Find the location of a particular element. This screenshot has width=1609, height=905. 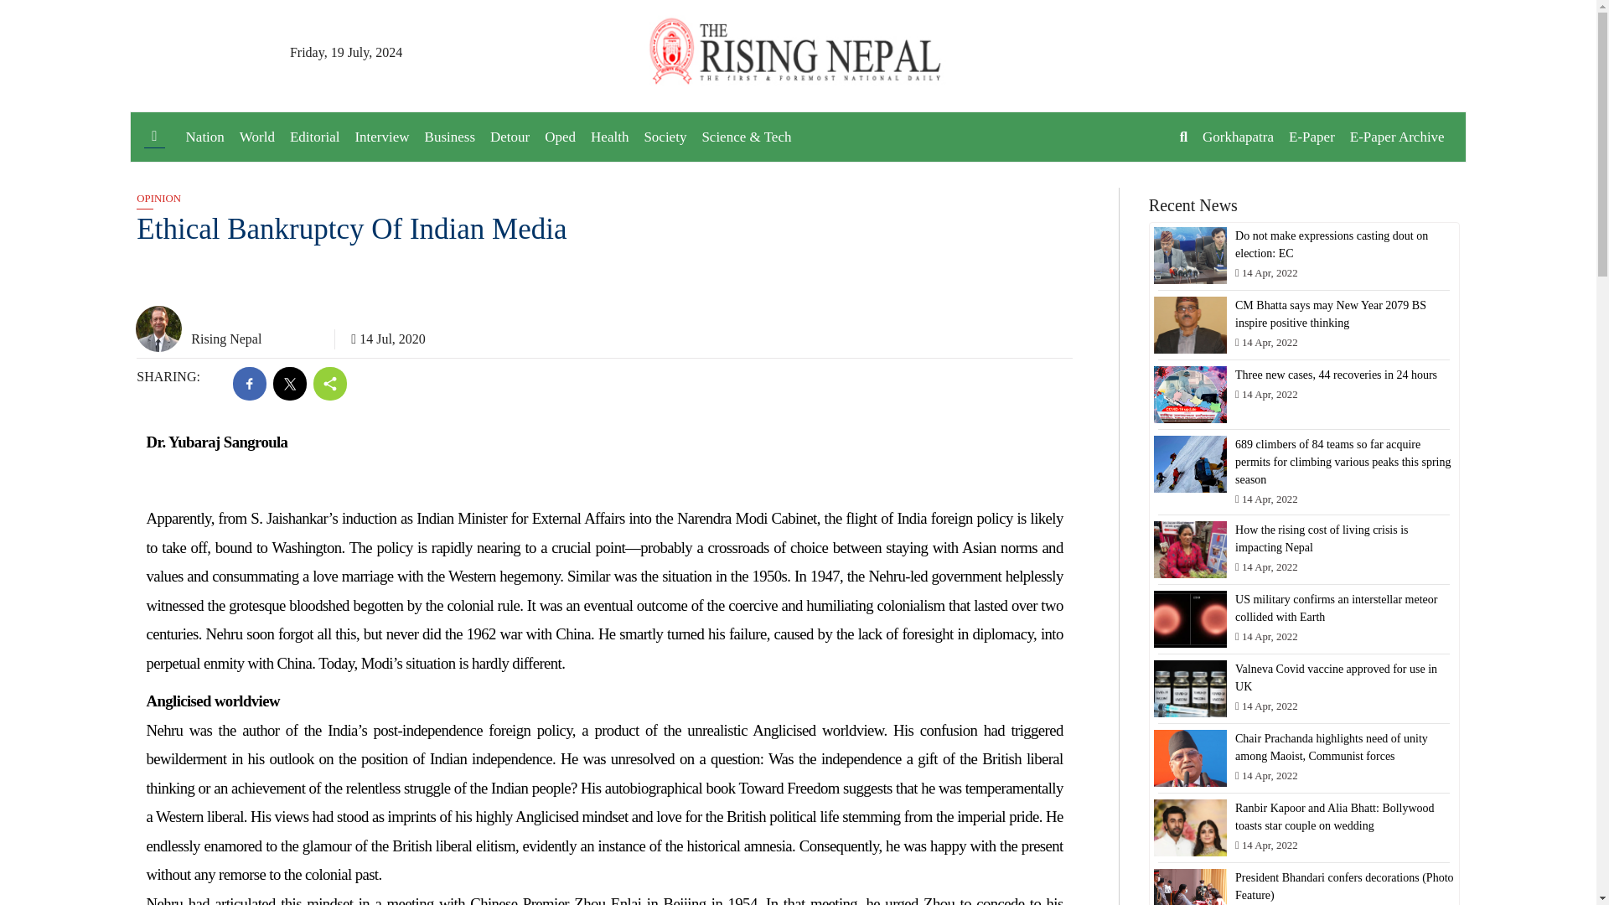

Health is located at coordinates (608, 137).